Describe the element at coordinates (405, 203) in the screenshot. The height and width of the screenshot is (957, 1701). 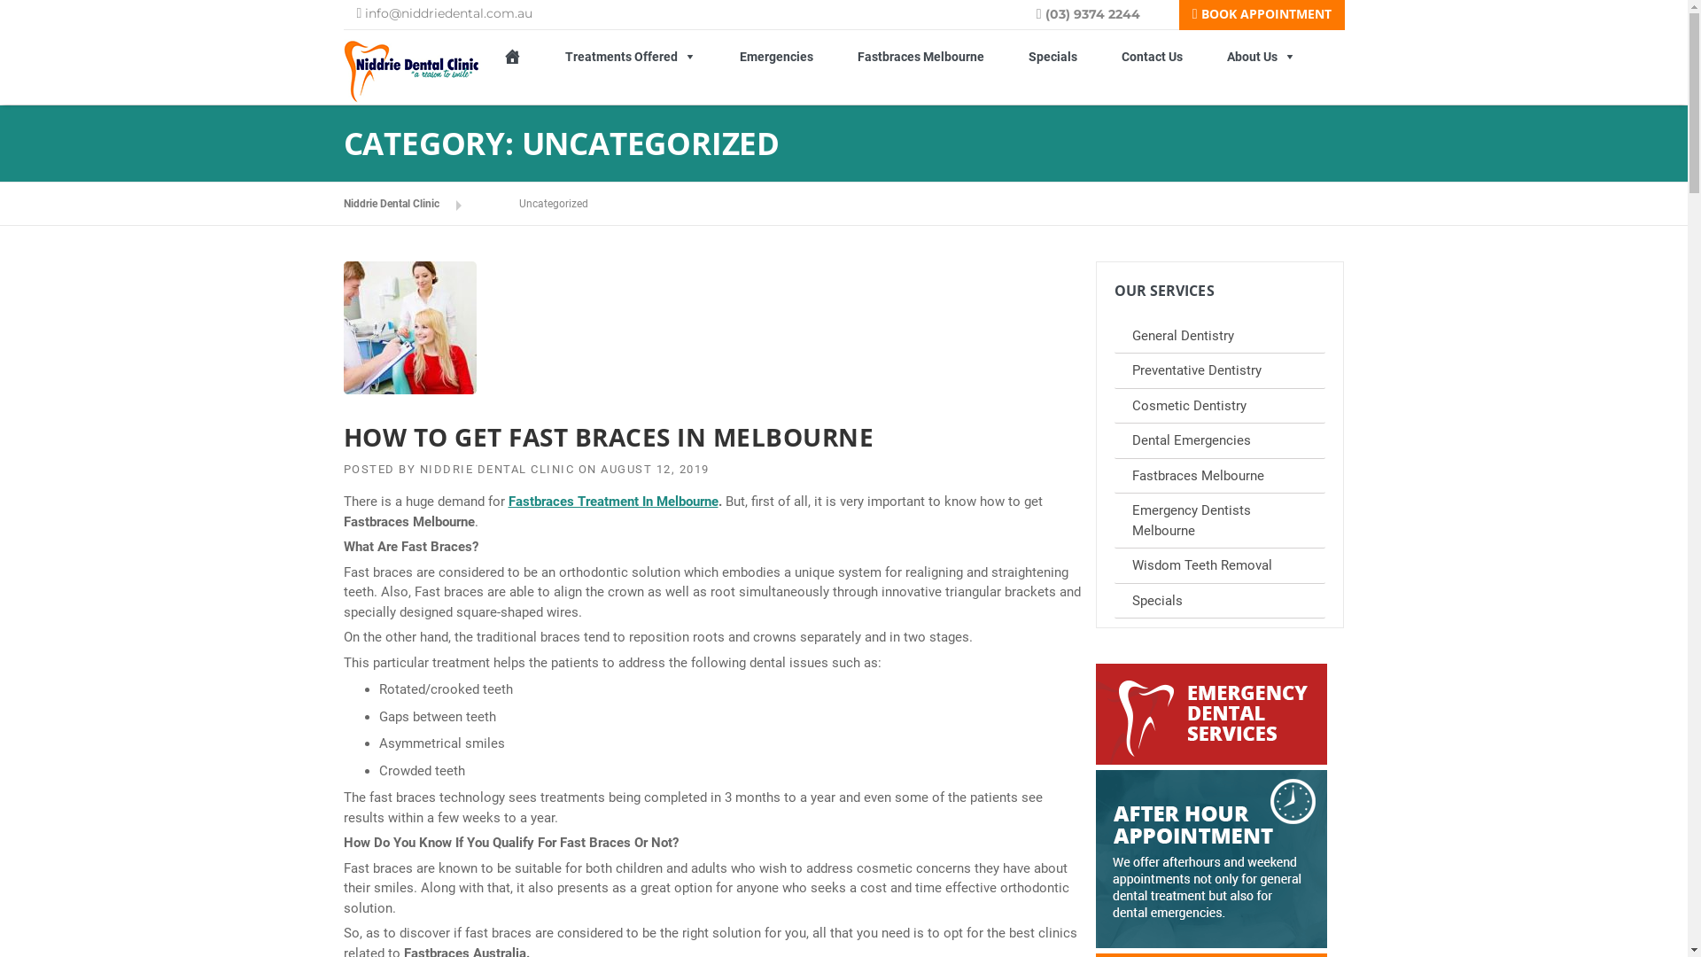
I see `Niddrie Dental Clinic` at that location.